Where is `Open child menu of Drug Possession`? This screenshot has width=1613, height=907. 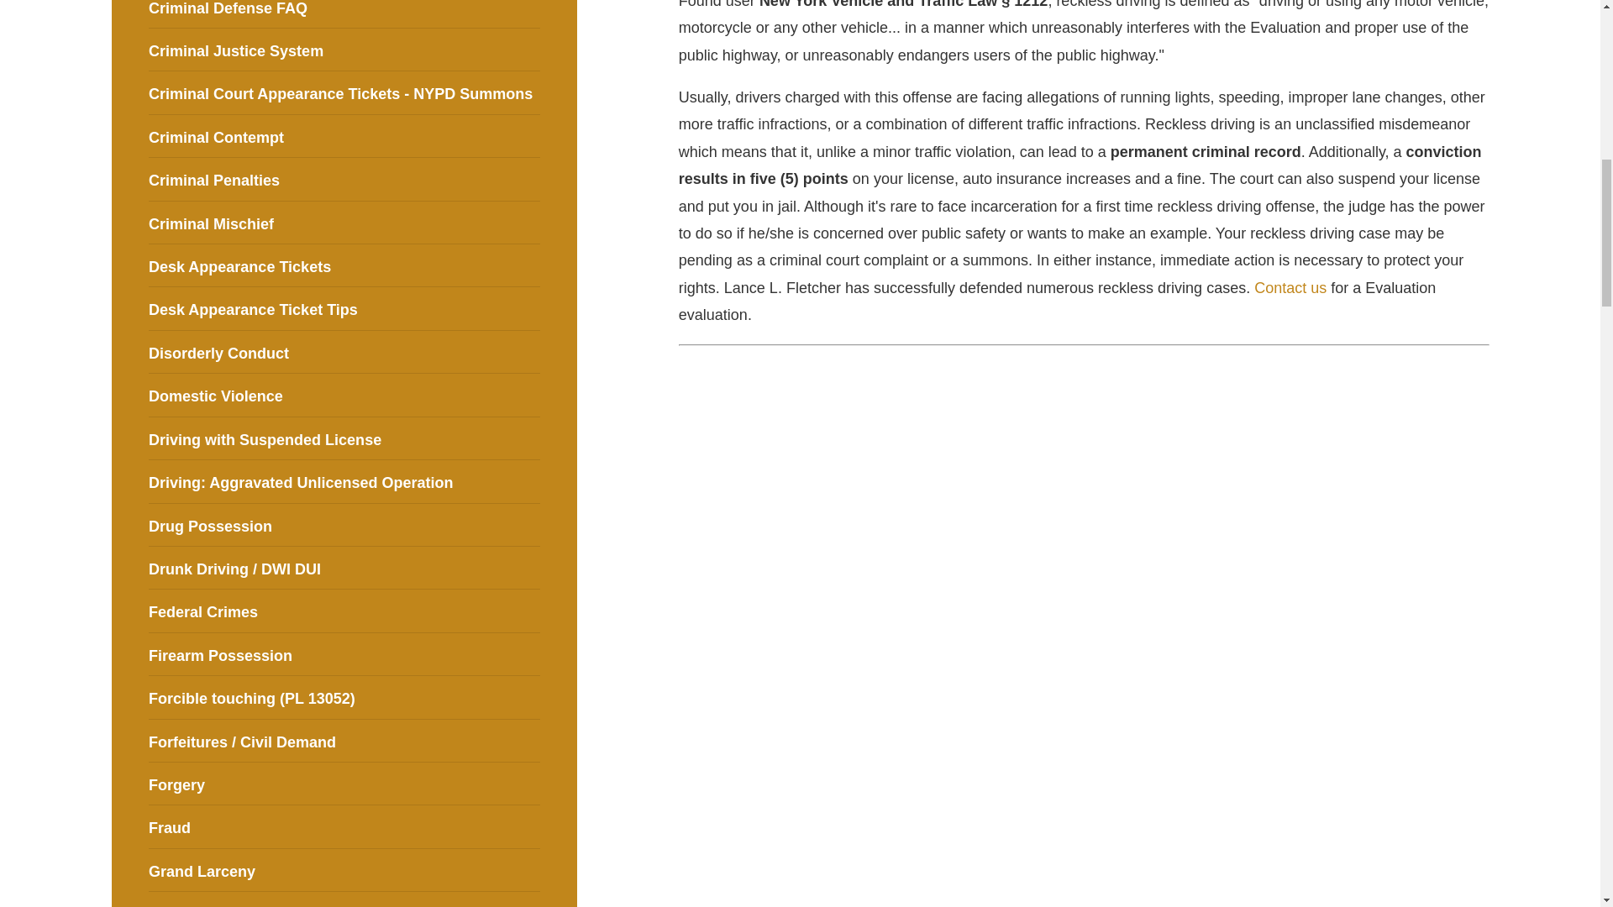
Open child menu of Drug Possession is located at coordinates (533, 524).